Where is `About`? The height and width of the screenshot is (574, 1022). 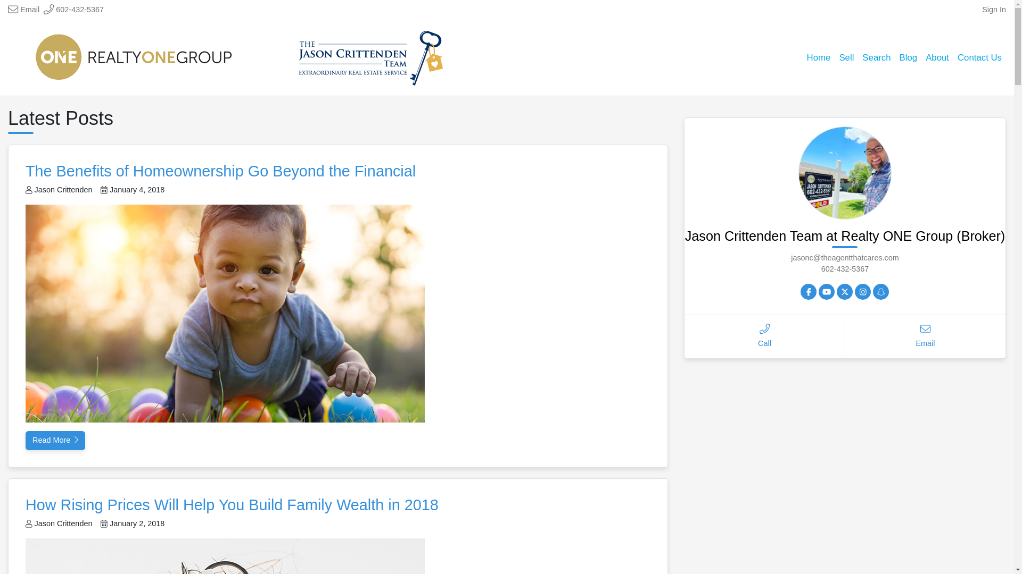
About is located at coordinates (937, 57).